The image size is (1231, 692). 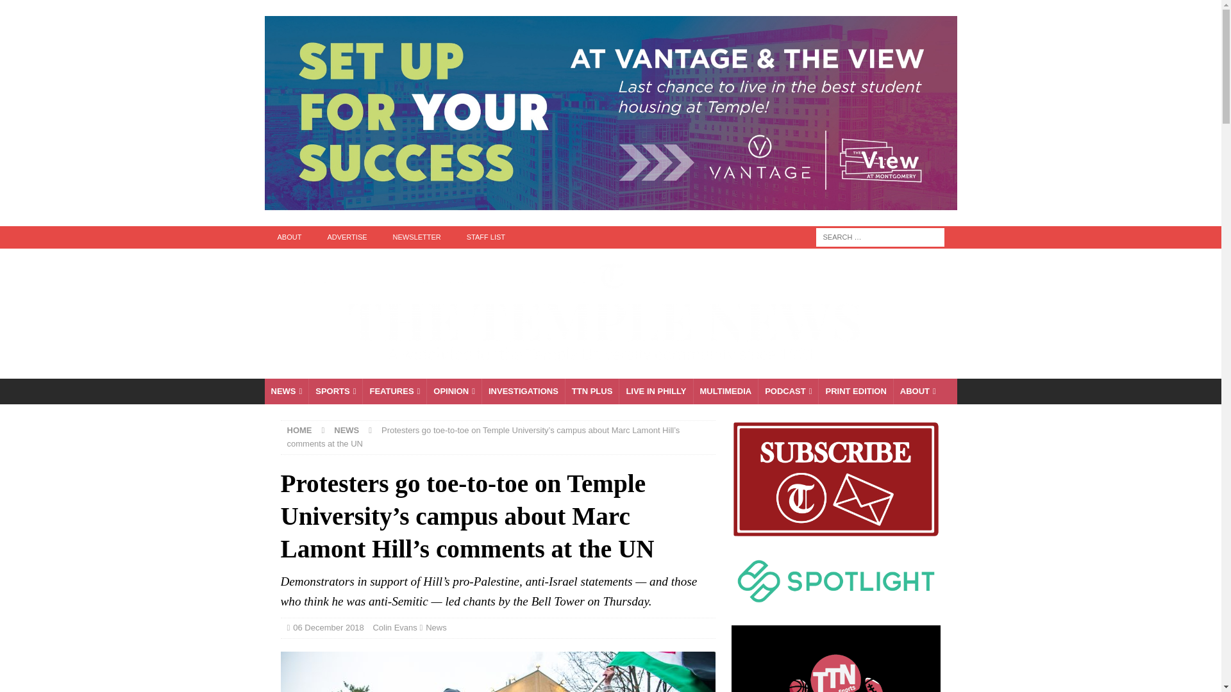 What do you see at coordinates (486, 237) in the screenshot?
I see `STAFF LIST` at bounding box center [486, 237].